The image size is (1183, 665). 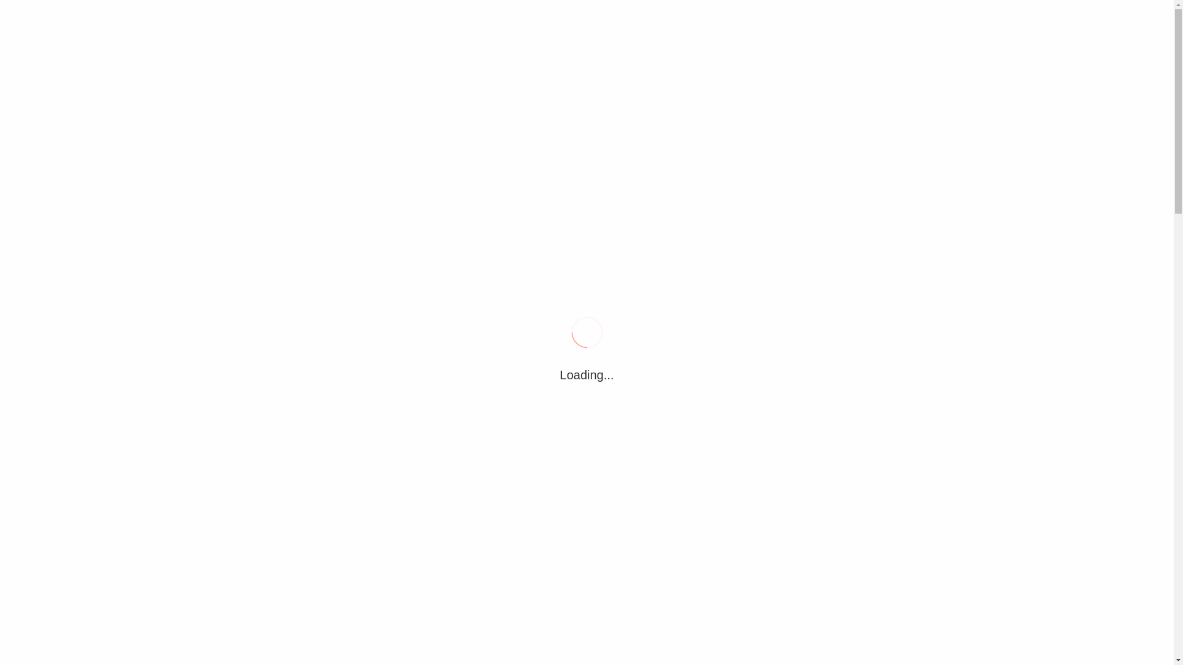 What do you see at coordinates (429, 111) in the screenshot?
I see `CONTACT` at bounding box center [429, 111].